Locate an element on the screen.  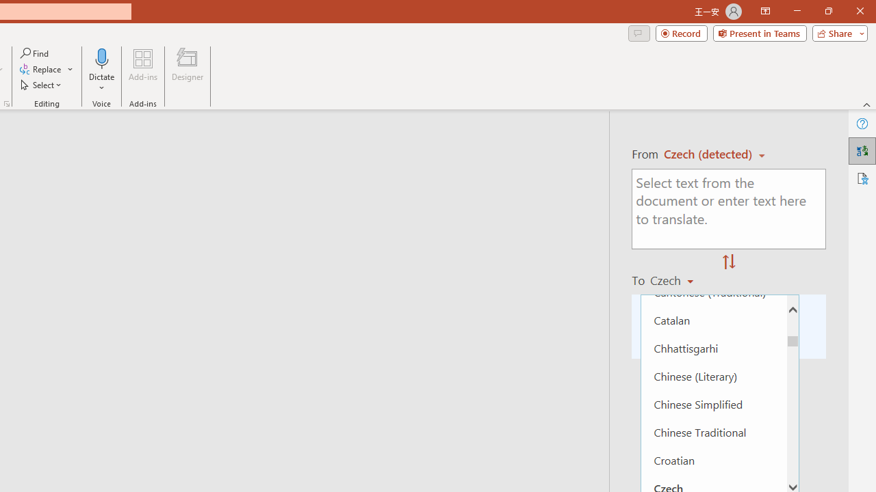
Bhojpuri is located at coordinates (713, 180).